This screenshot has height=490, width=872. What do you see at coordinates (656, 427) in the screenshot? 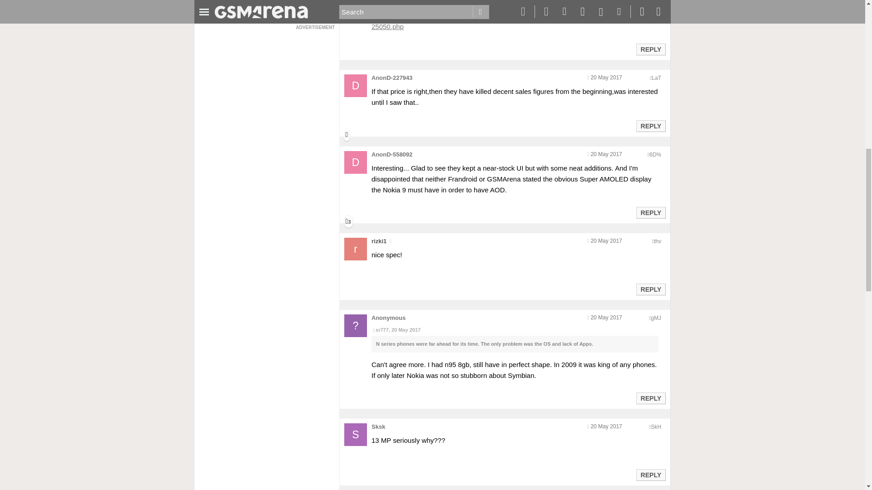
I see `Encoded anonymized location` at bounding box center [656, 427].